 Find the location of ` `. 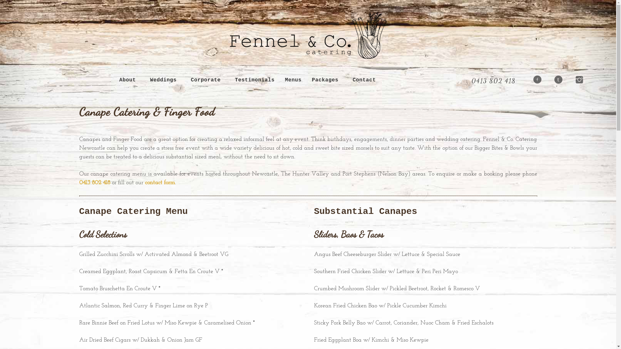

  is located at coordinates (535, 80).